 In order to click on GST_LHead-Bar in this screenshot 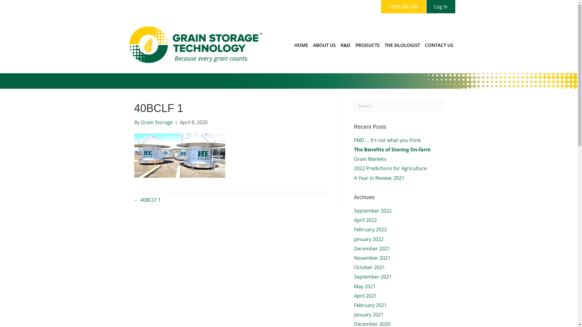, I will do `click(289, 81)`.